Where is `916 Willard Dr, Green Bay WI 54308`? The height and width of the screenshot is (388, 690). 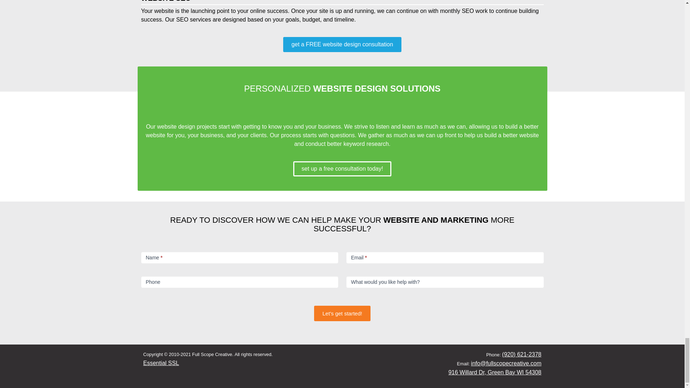 916 Willard Dr, Green Bay WI 54308 is located at coordinates (495, 372).